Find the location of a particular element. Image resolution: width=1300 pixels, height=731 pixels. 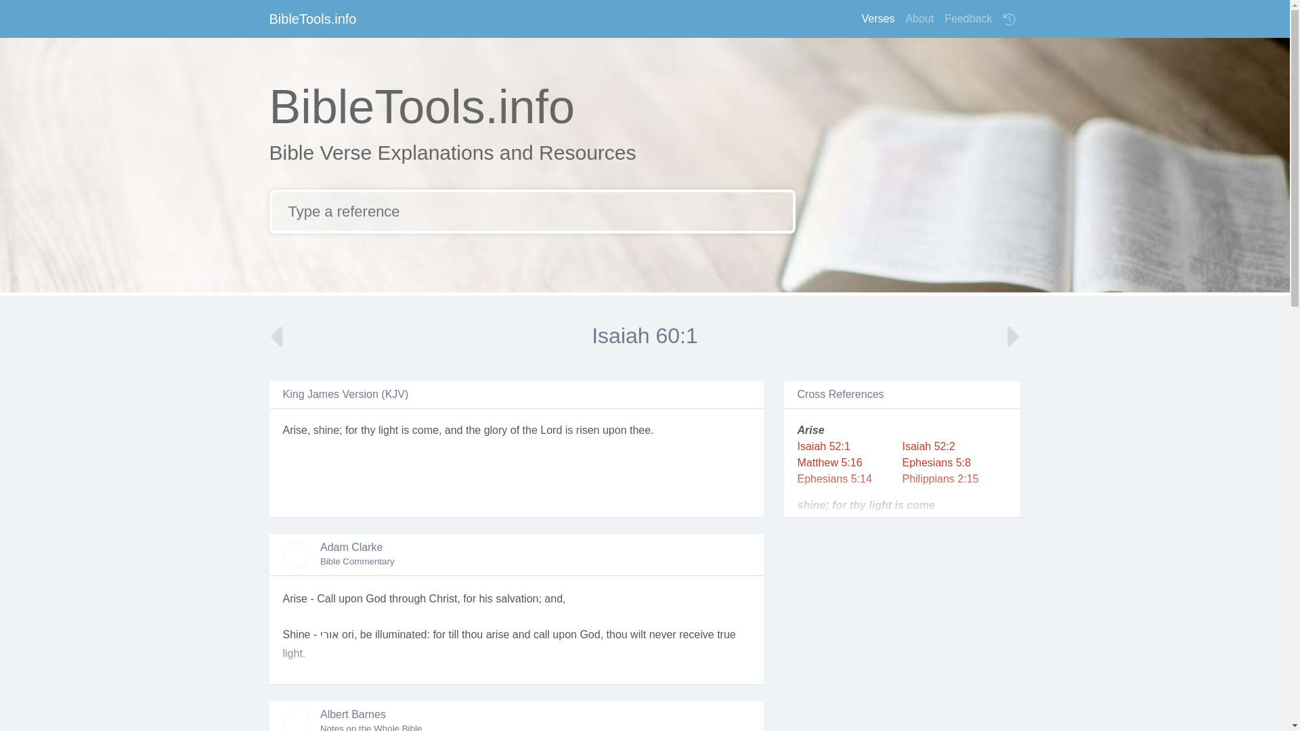

shine; is located at coordinates (328, 430).